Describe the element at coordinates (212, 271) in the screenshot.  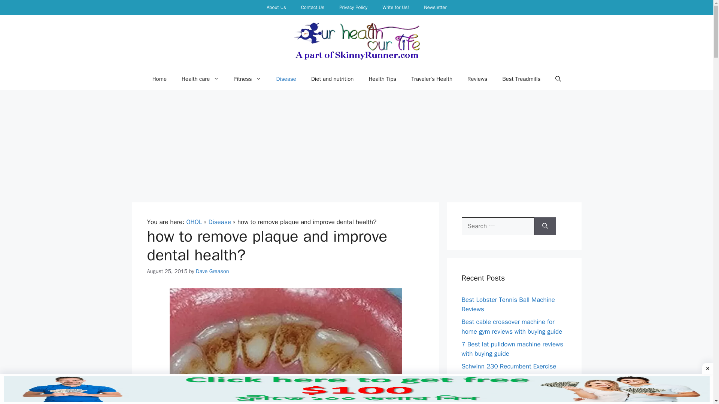
I see `Dave Greason` at that location.